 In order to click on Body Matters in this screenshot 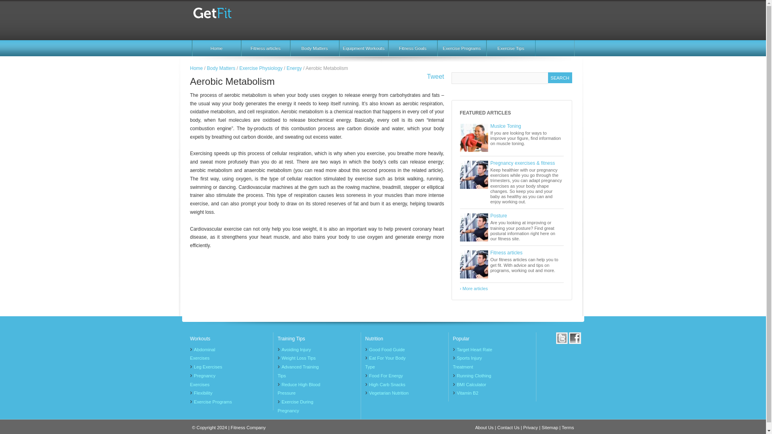, I will do `click(314, 48)`.